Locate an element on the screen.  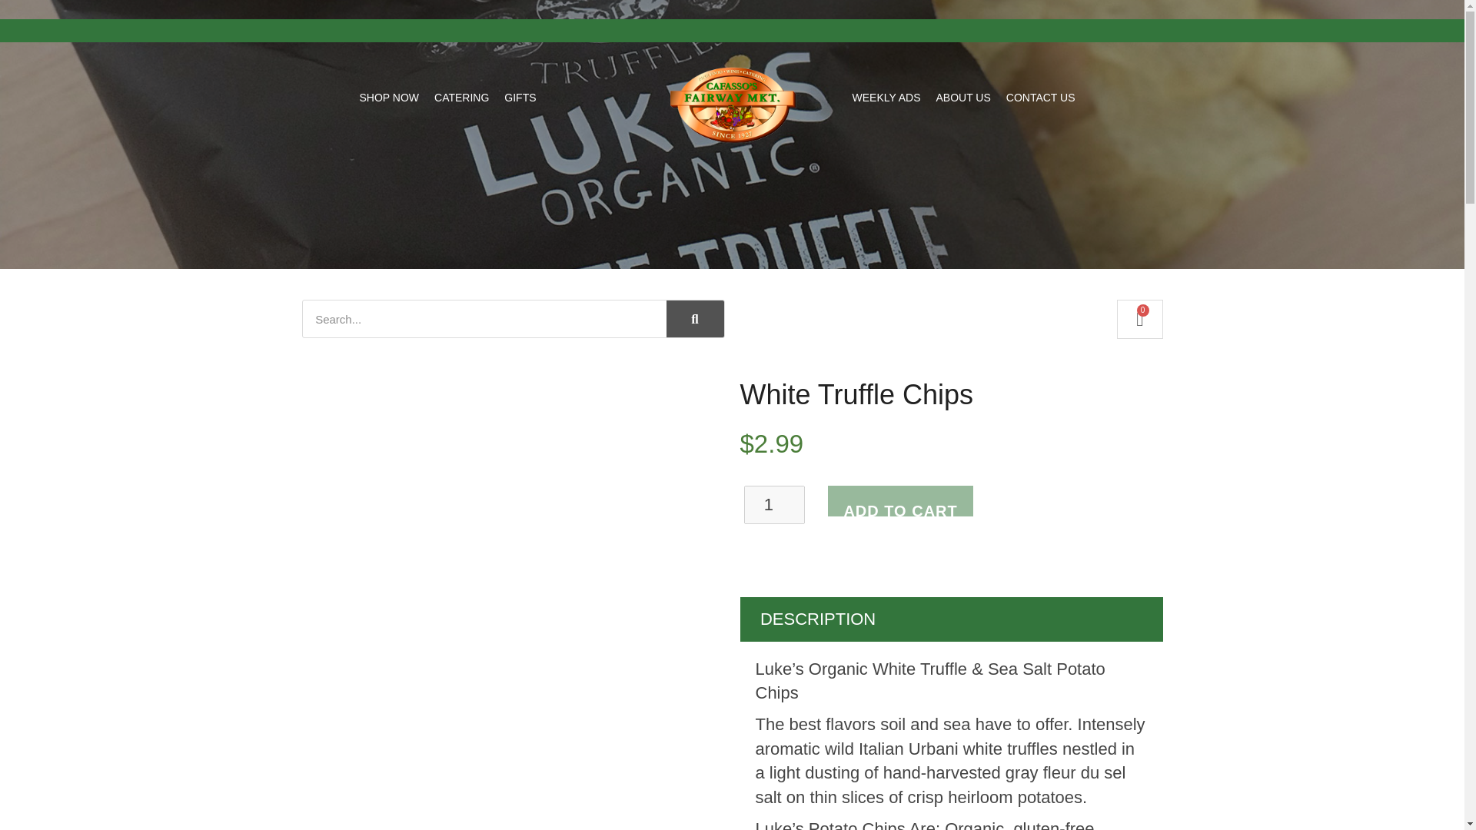
CATERING is located at coordinates (461, 97).